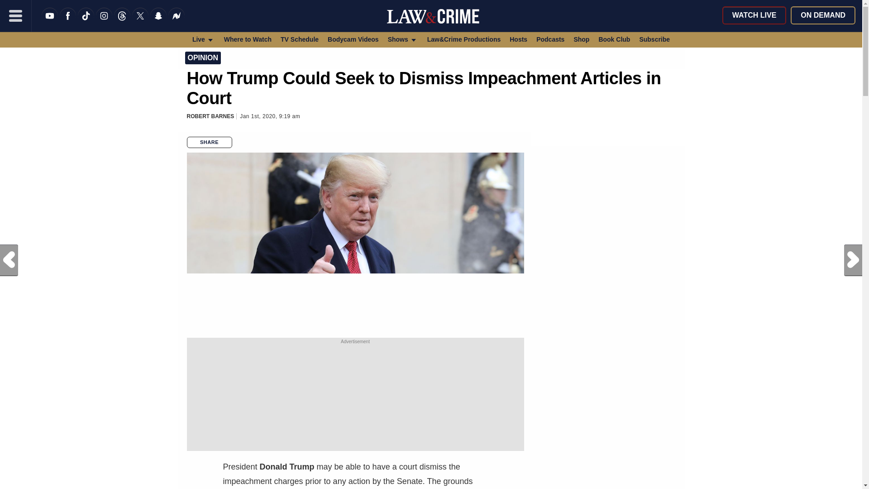 The width and height of the screenshot is (869, 489). What do you see at coordinates (210, 116) in the screenshot?
I see `Posts by Robert Barnes` at bounding box center [210, 116].